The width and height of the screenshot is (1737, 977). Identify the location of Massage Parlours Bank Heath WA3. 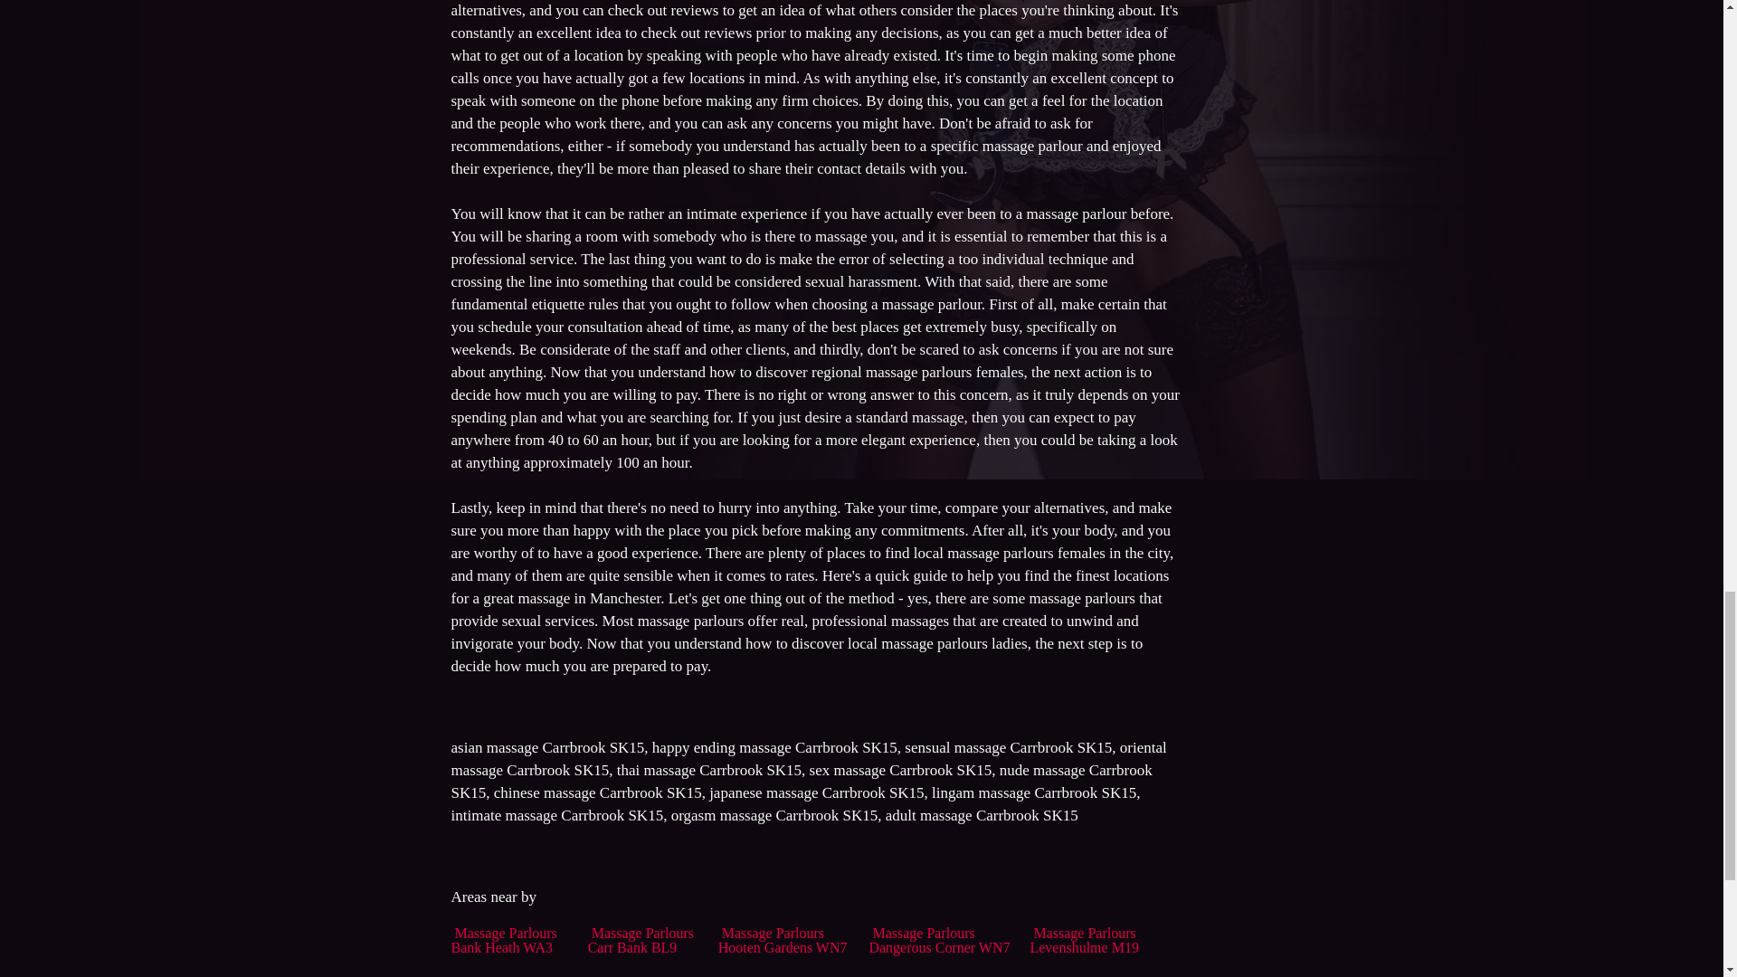
(503, 940).